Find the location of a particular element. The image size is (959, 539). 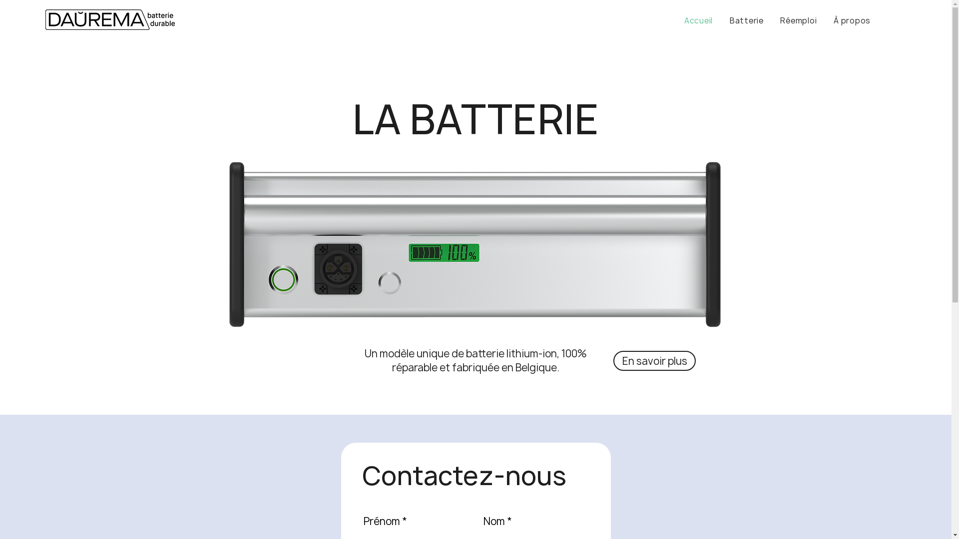

Batterie is located at coordinates (747, 21).